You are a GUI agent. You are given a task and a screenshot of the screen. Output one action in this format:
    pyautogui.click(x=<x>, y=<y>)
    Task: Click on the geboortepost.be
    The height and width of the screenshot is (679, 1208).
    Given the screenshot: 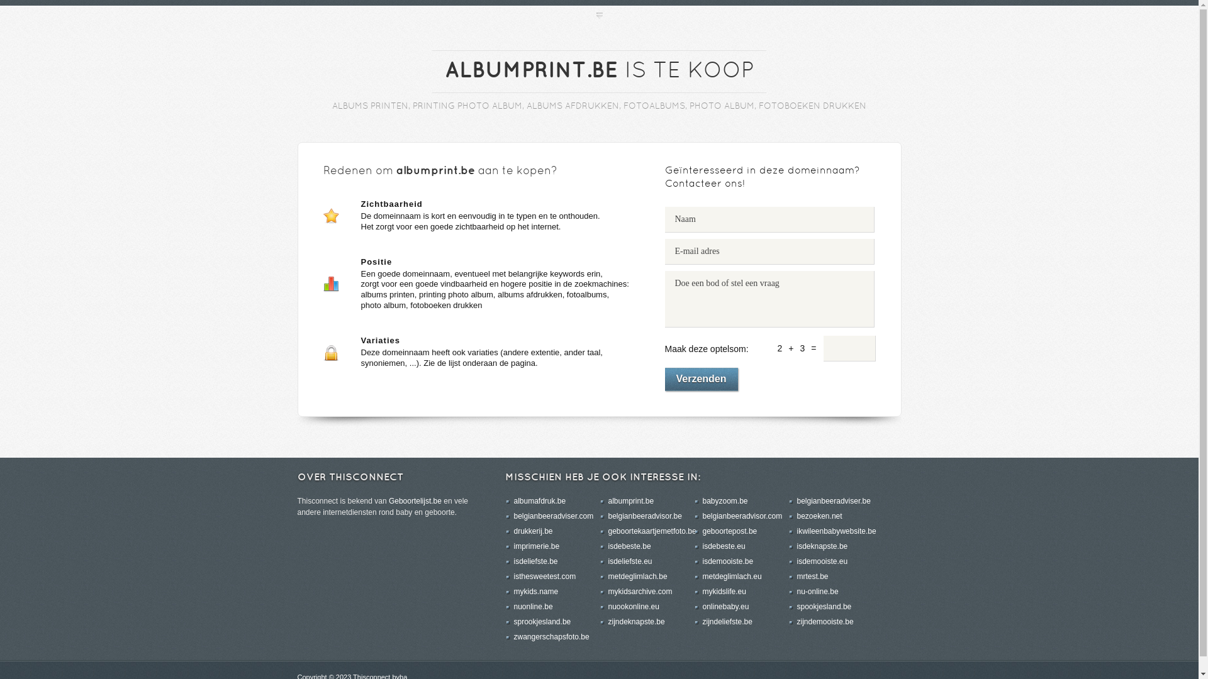 What is the action you would take?
    pyautogui.click(x=730, y=531)
    